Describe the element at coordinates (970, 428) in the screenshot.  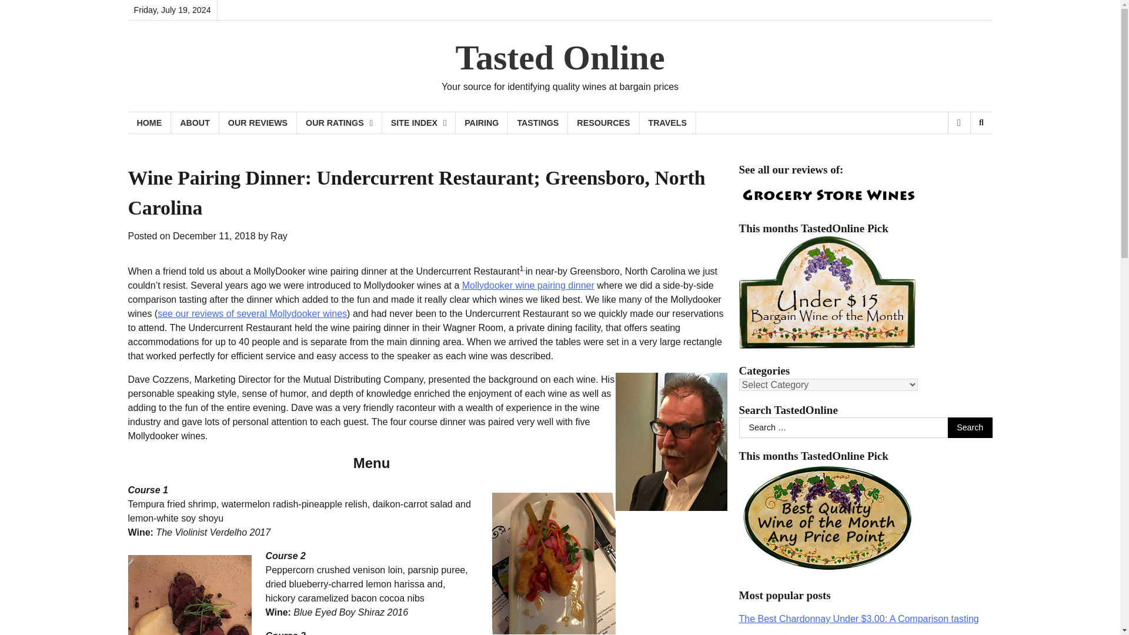
I see `Search` at that location.